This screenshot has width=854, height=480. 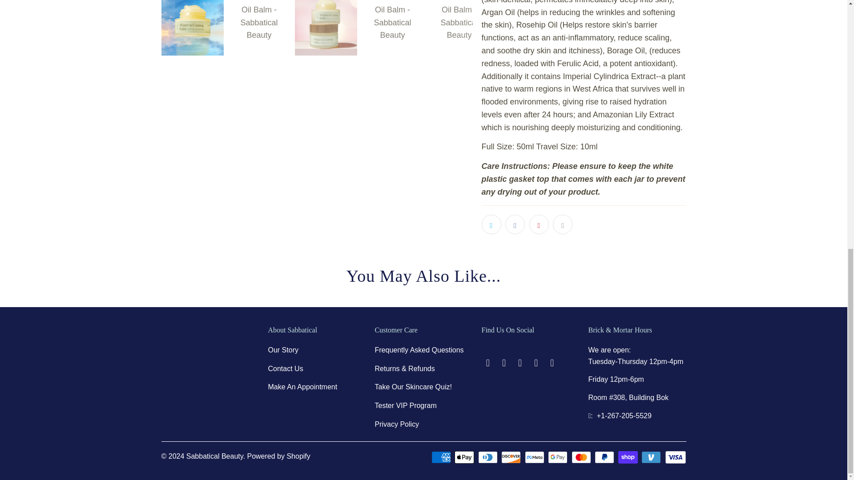 What do you see at coordinates (562, 224) in the screenshot?
I see `Email this to a friend` at bounding box center [562, 224].